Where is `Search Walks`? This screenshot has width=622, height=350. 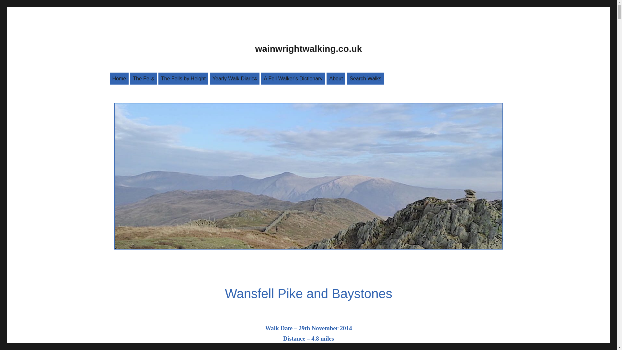
Search Walks is located at coordinates (365, 78).